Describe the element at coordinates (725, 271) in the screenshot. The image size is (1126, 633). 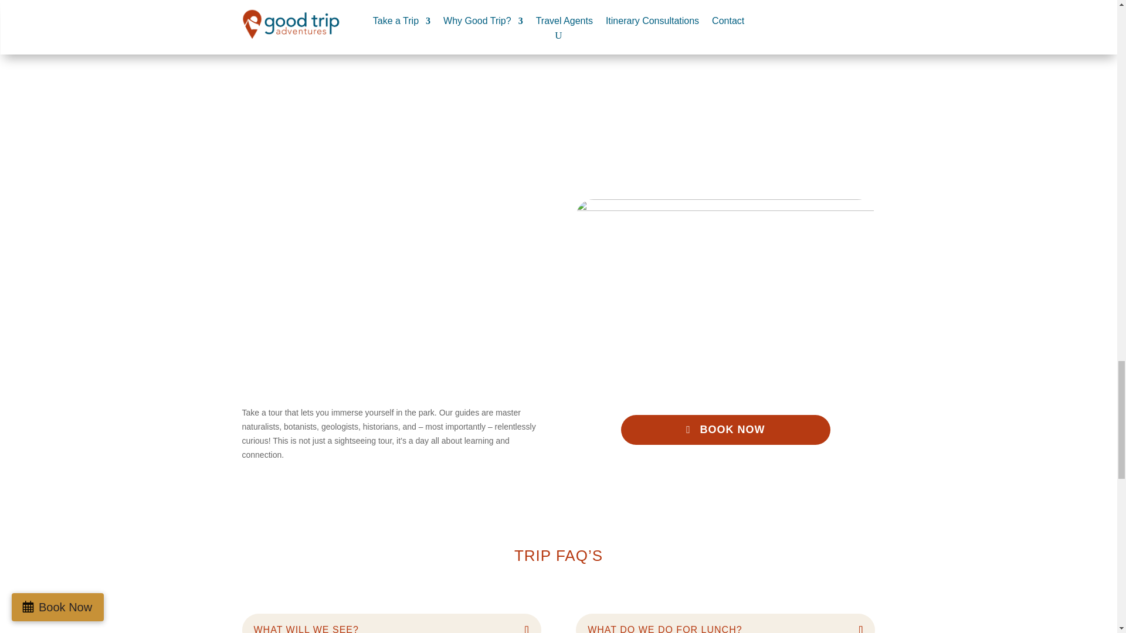
I see `capitol-reef-hiking` at that location.